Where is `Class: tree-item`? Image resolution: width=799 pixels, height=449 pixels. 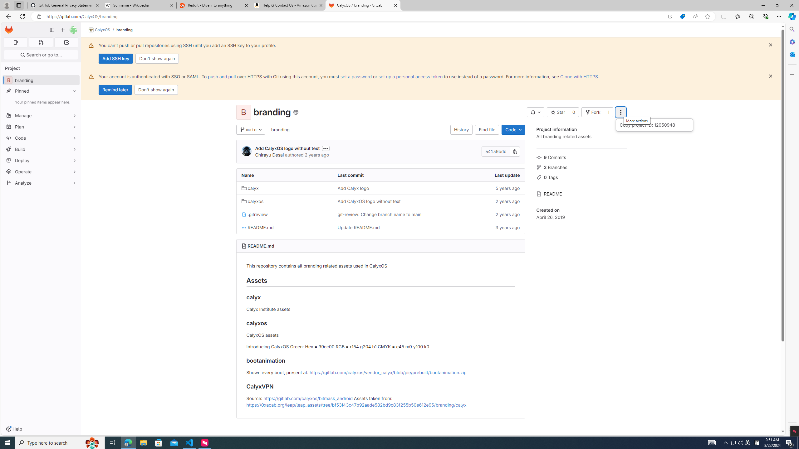 Class: tree-item is located at coordinates (380, 227).